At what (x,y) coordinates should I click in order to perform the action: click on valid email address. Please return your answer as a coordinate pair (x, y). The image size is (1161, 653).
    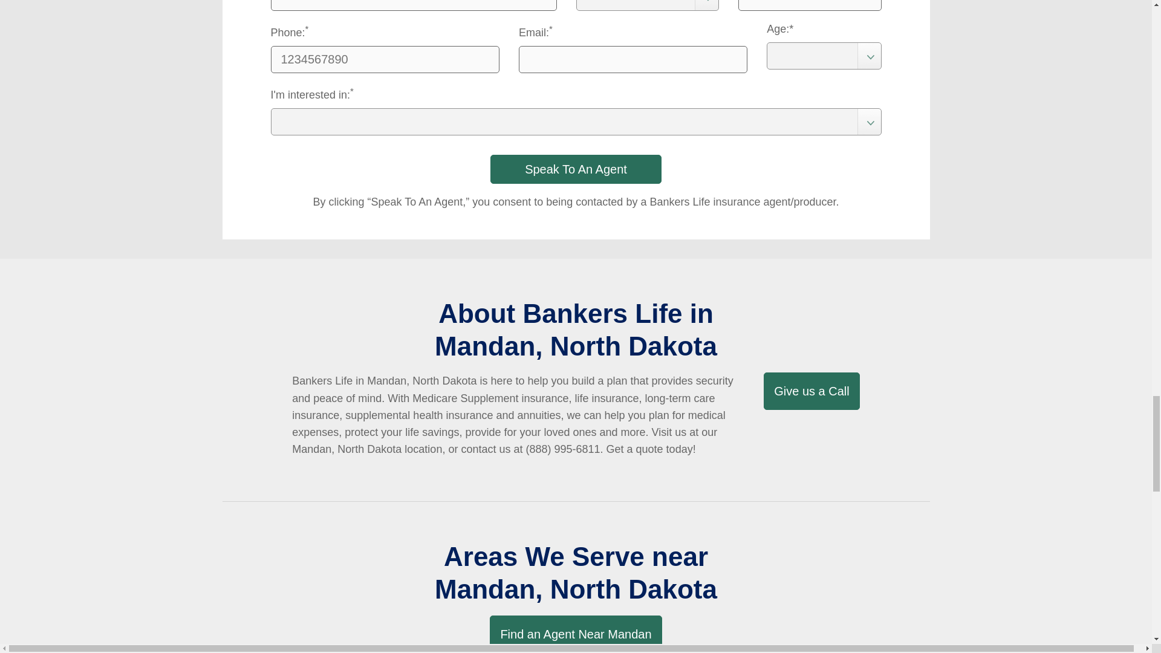
    Looking at the image, I should click on (633, 59).